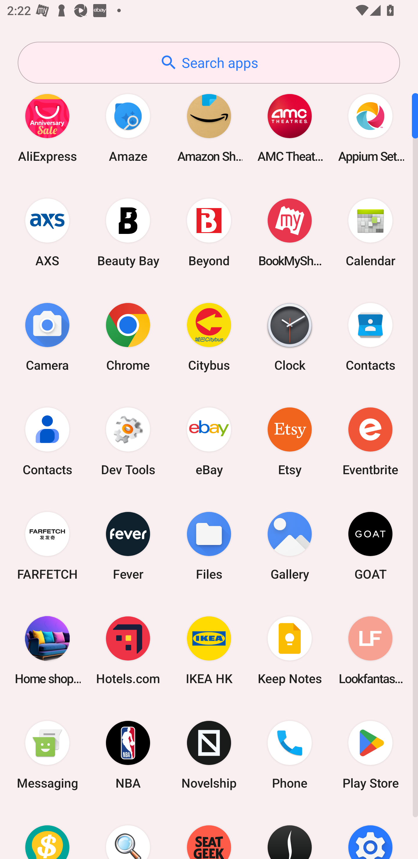 The image size is (418, 859). I want to click on Citybus, so click(209, 337).